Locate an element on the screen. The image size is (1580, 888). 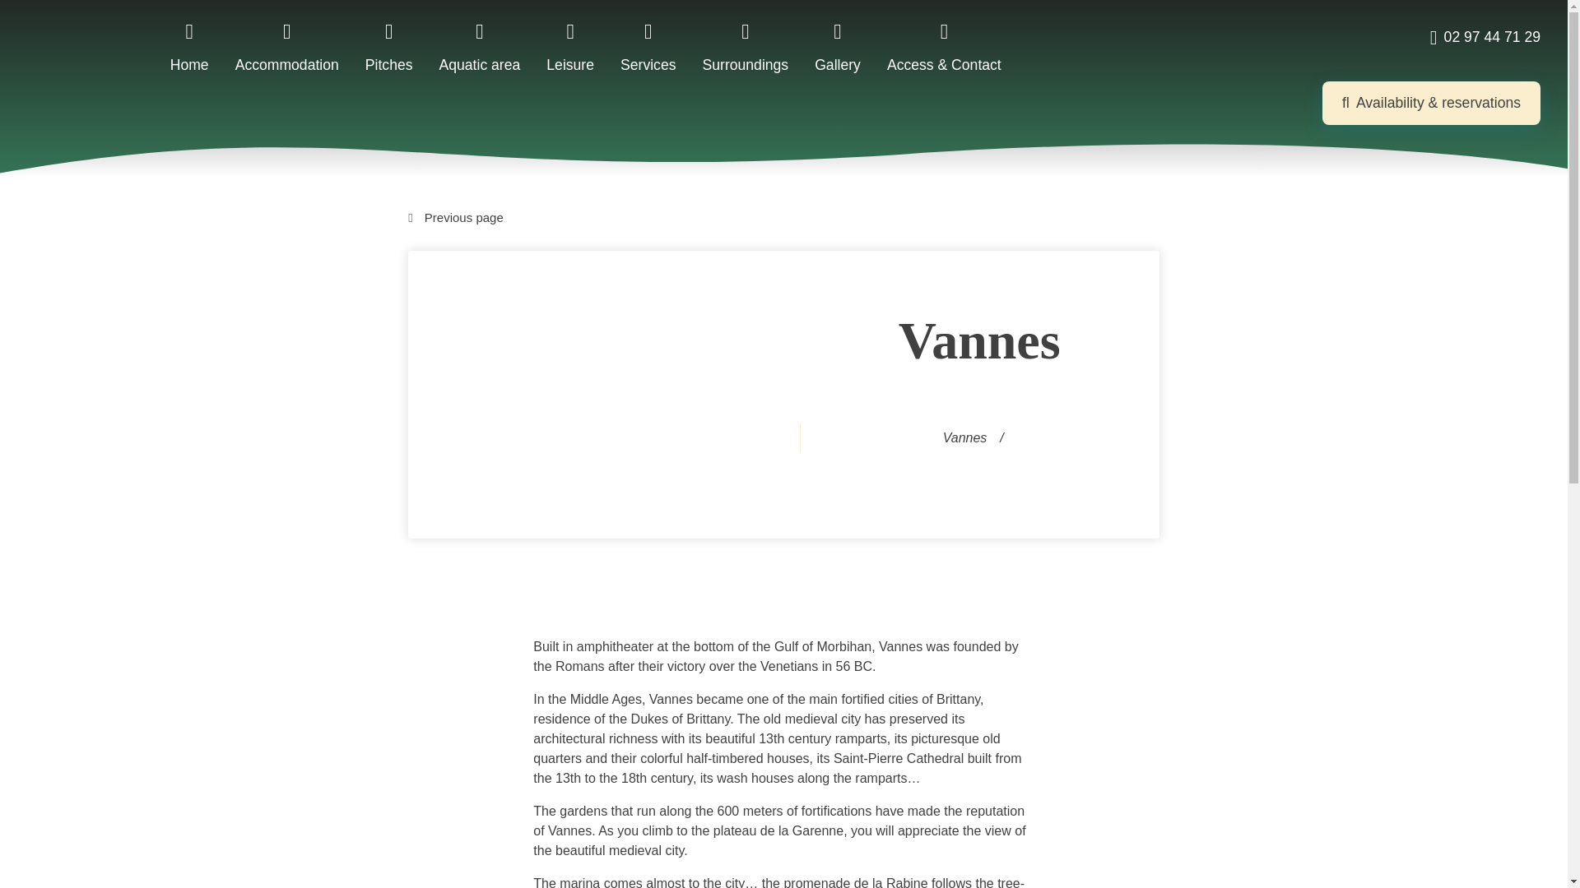
Previous page is located at coordinates (783, 217).